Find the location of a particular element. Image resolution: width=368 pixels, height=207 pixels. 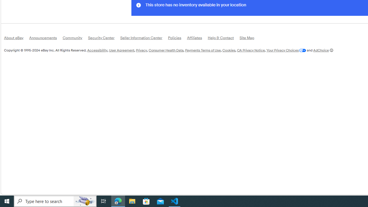

Consumer Health Data is located at coordinates (166, 50).